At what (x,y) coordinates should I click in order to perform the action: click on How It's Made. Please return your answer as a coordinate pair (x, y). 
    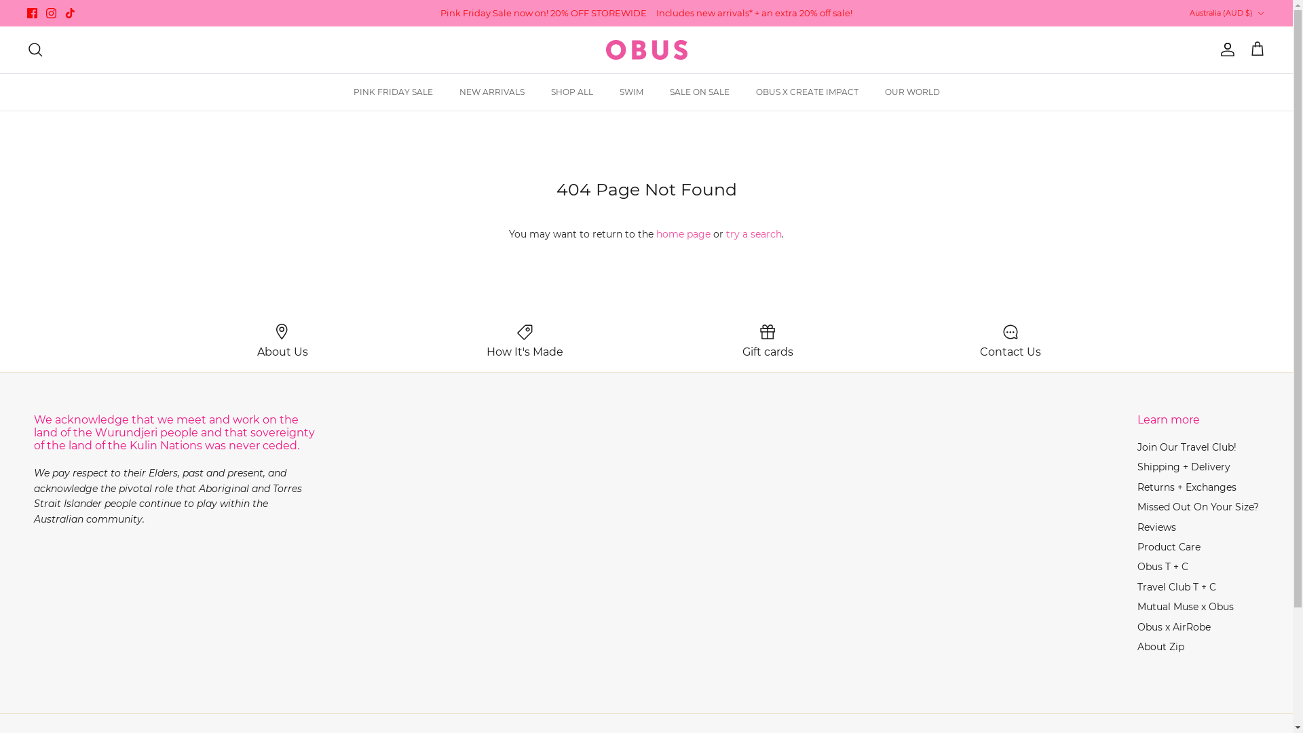
    Looking at the image, I should click on (525, 341).